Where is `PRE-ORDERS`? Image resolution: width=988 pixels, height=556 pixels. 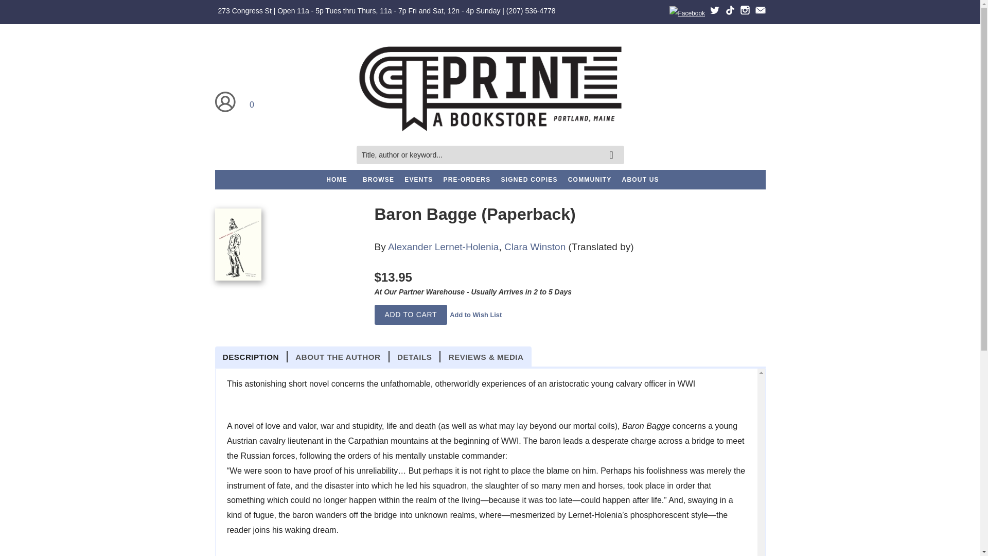
PRE-ORDERS is located at coordinates (466, 180).